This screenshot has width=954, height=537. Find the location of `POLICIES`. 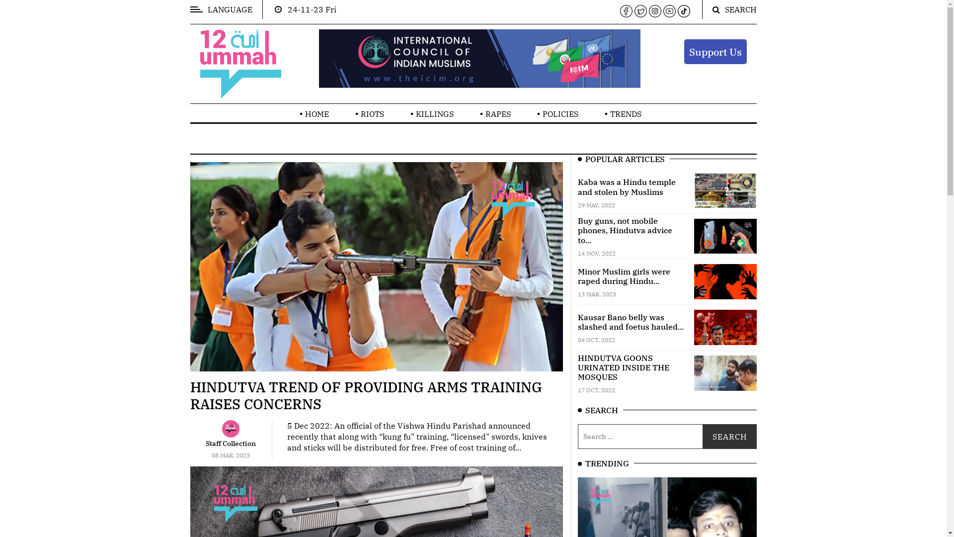

POLICIES is located at coordinates (560, 114).